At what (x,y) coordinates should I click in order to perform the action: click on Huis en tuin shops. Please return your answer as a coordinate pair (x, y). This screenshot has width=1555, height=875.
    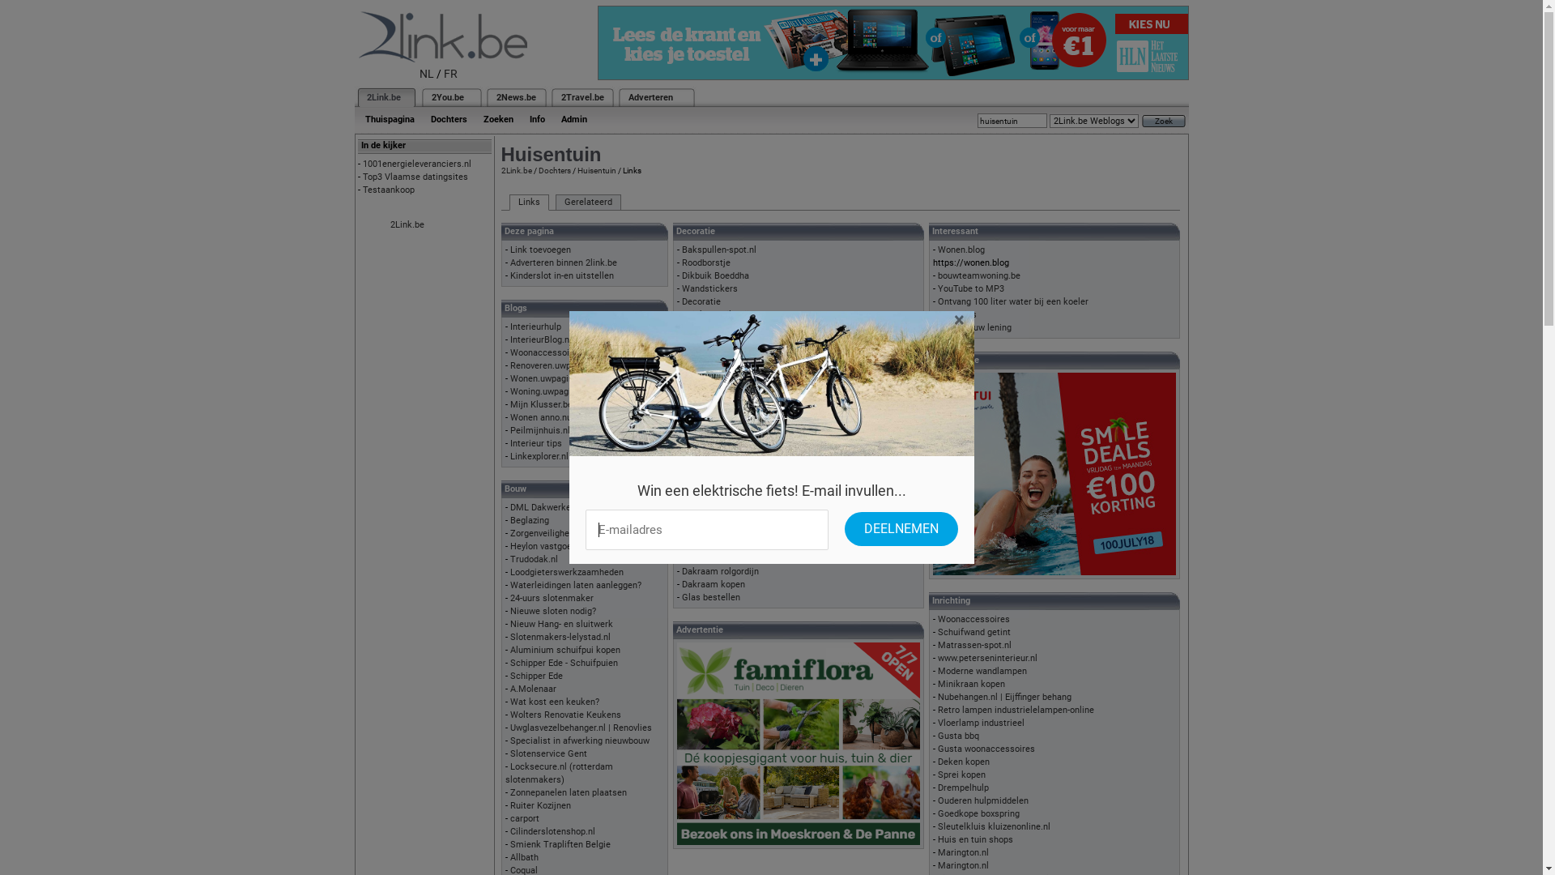
    Looking at the image, I should click on (975, 839).